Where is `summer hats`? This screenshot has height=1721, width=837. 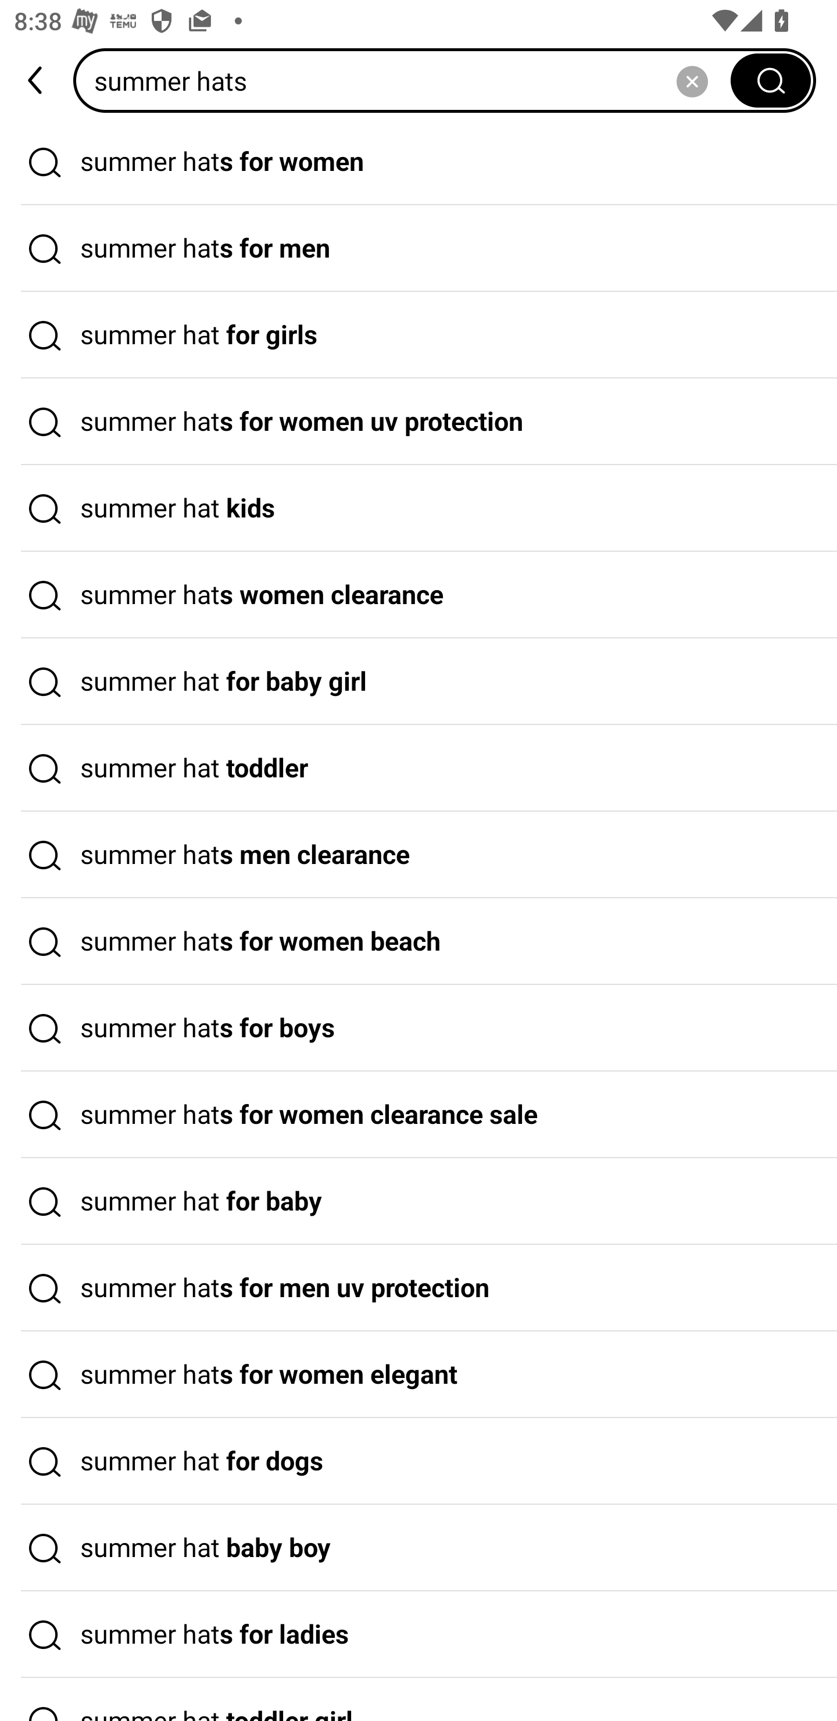 summer hats is located at coordinates (409, 80).